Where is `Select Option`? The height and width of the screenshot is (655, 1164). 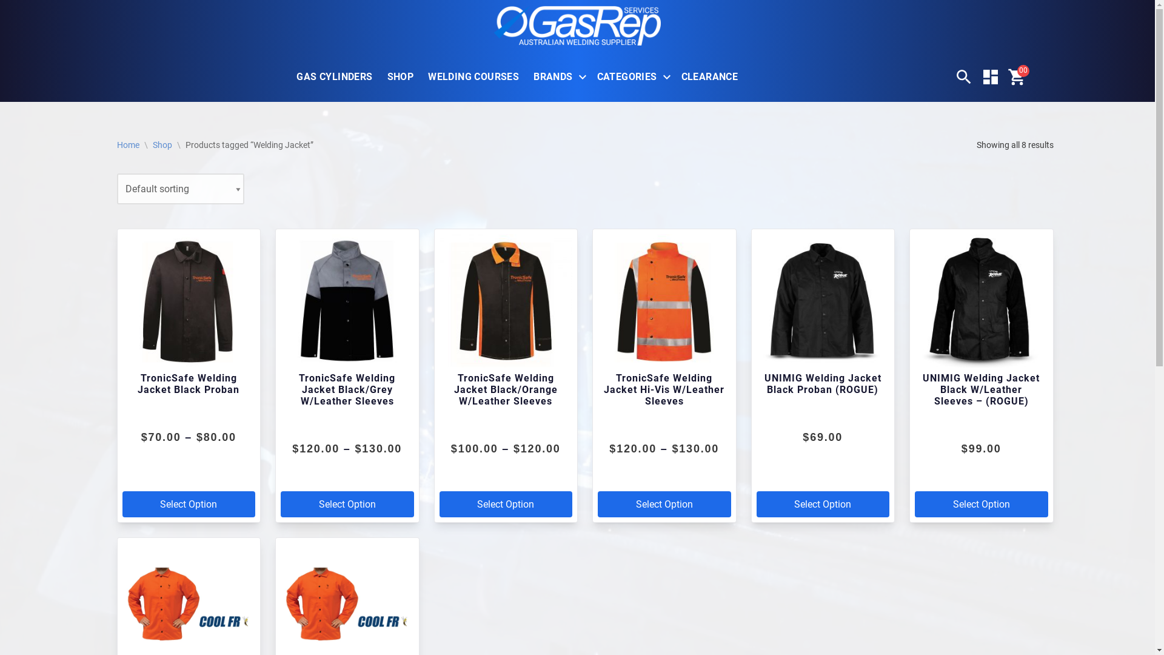 Select Option is located at coordinates (982, 505).